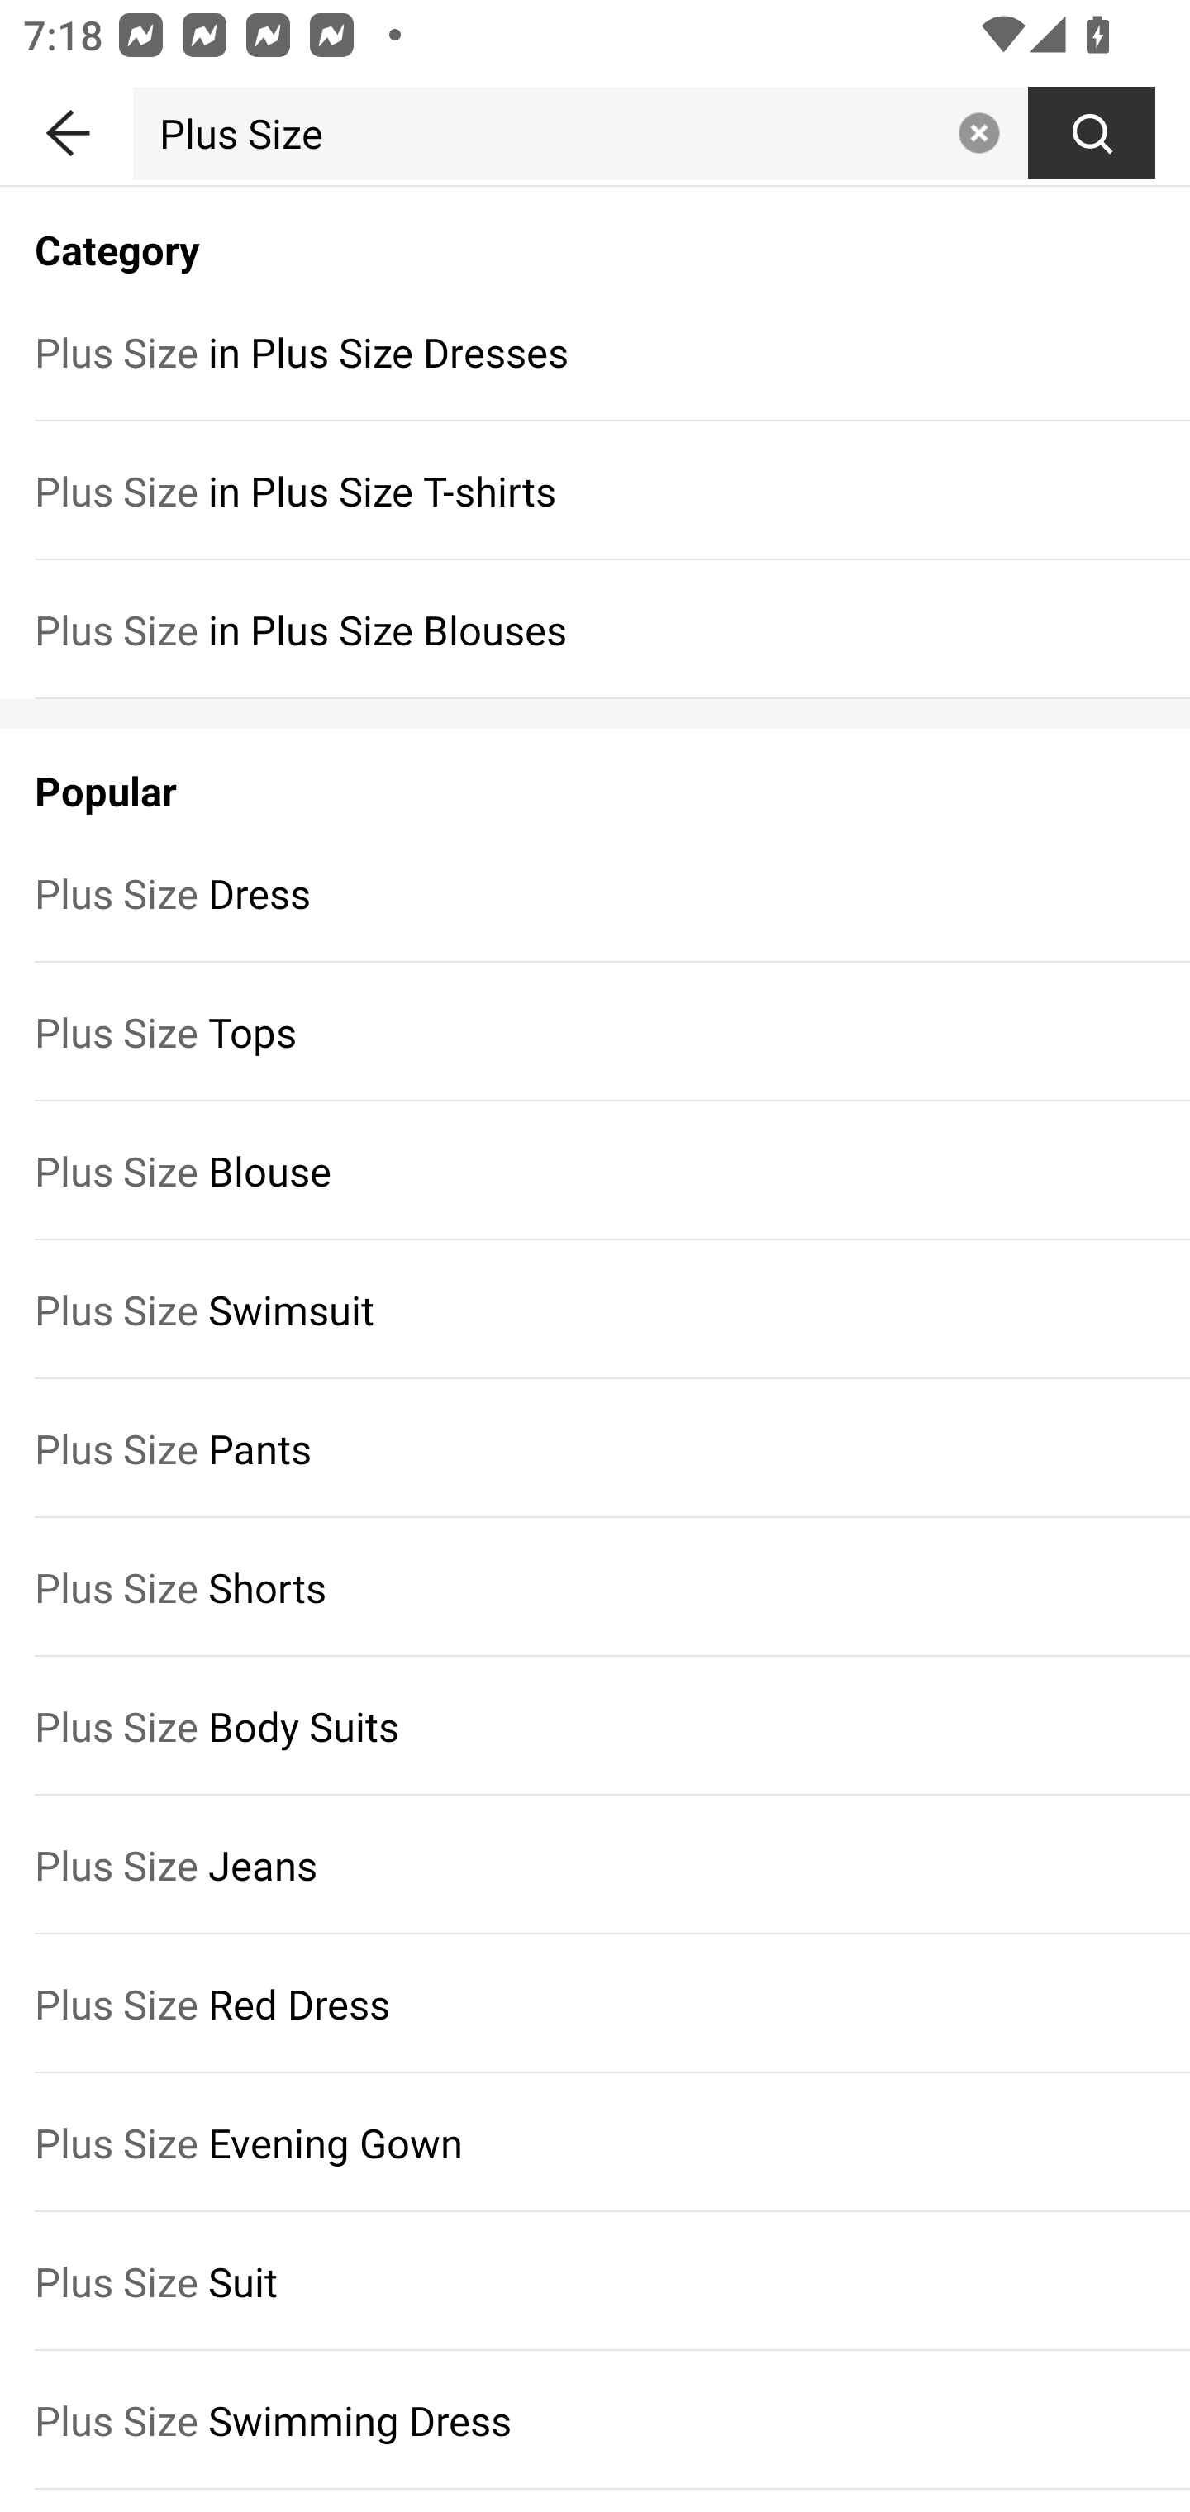 This screenshot has height=2512, width=1190. Describe the element at coordinates (595, 233) in the screenshot. I see `Category` at that location.